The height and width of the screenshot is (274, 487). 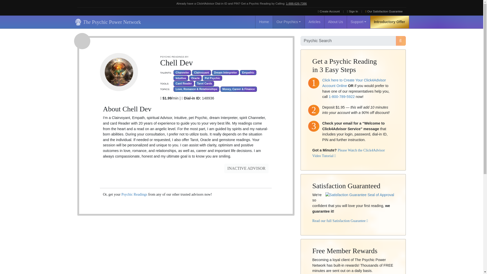 I want to click on Card Reader, so click(x=184, y=83).